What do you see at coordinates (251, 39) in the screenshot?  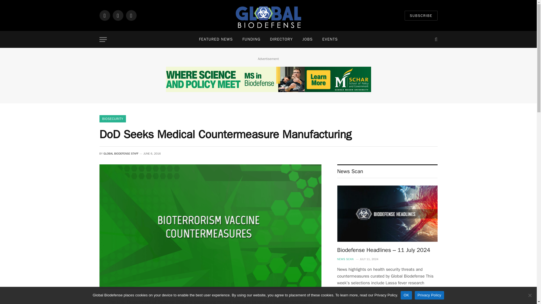 I see `FUNDING` at bounding box center [251, 39].